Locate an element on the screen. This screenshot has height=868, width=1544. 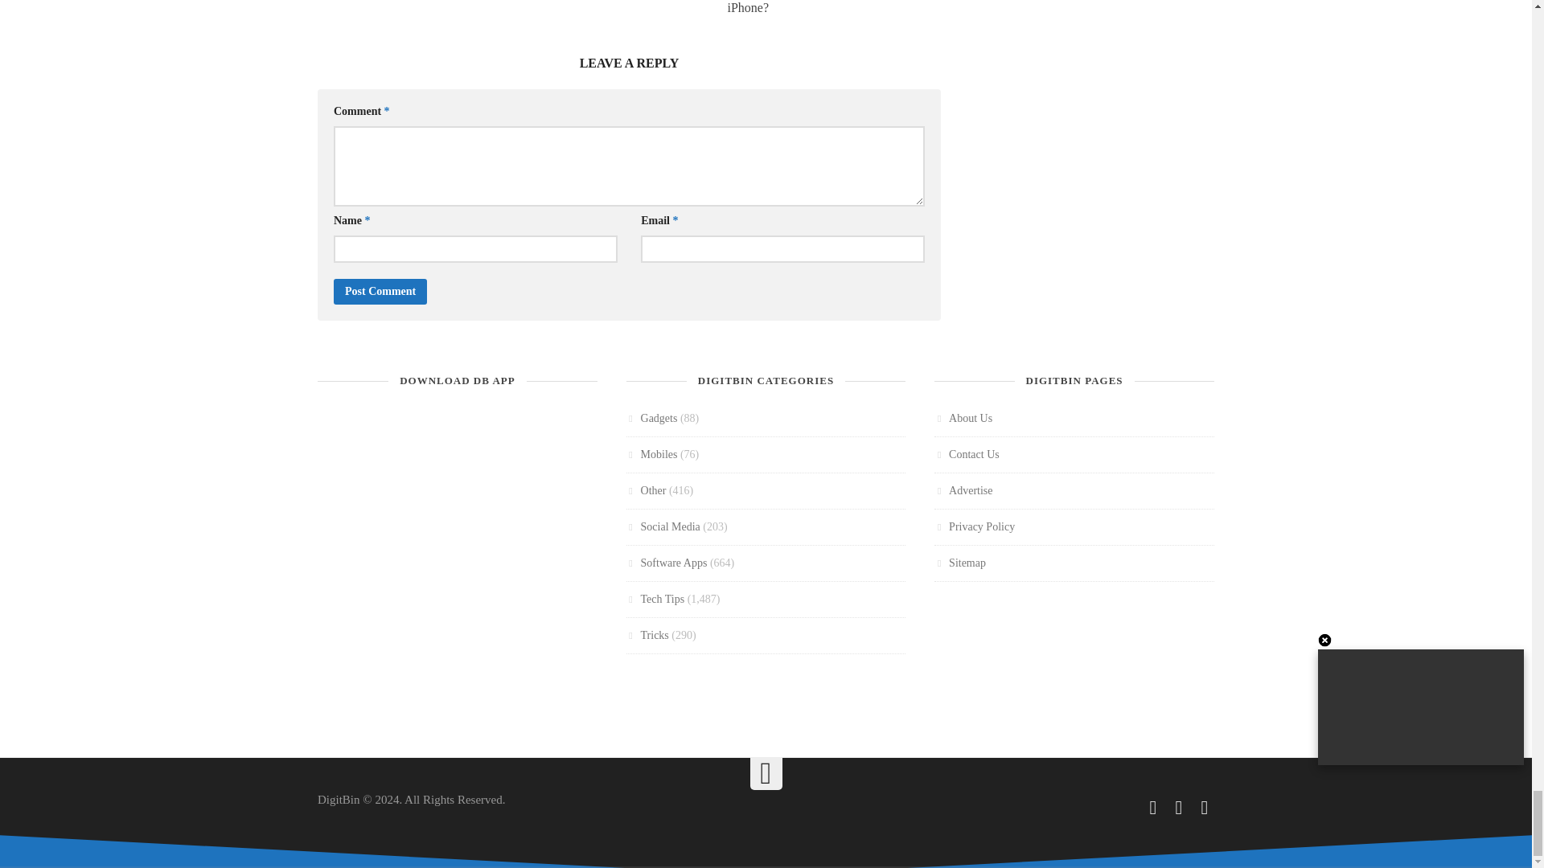
Post Comment is located at coordinates (380, 291).